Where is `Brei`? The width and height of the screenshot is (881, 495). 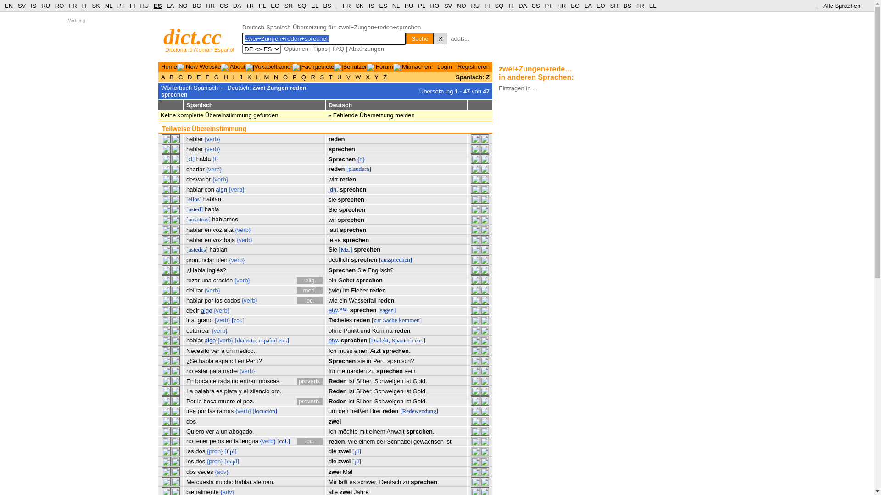 Brei is located at coordinates (375, 411).